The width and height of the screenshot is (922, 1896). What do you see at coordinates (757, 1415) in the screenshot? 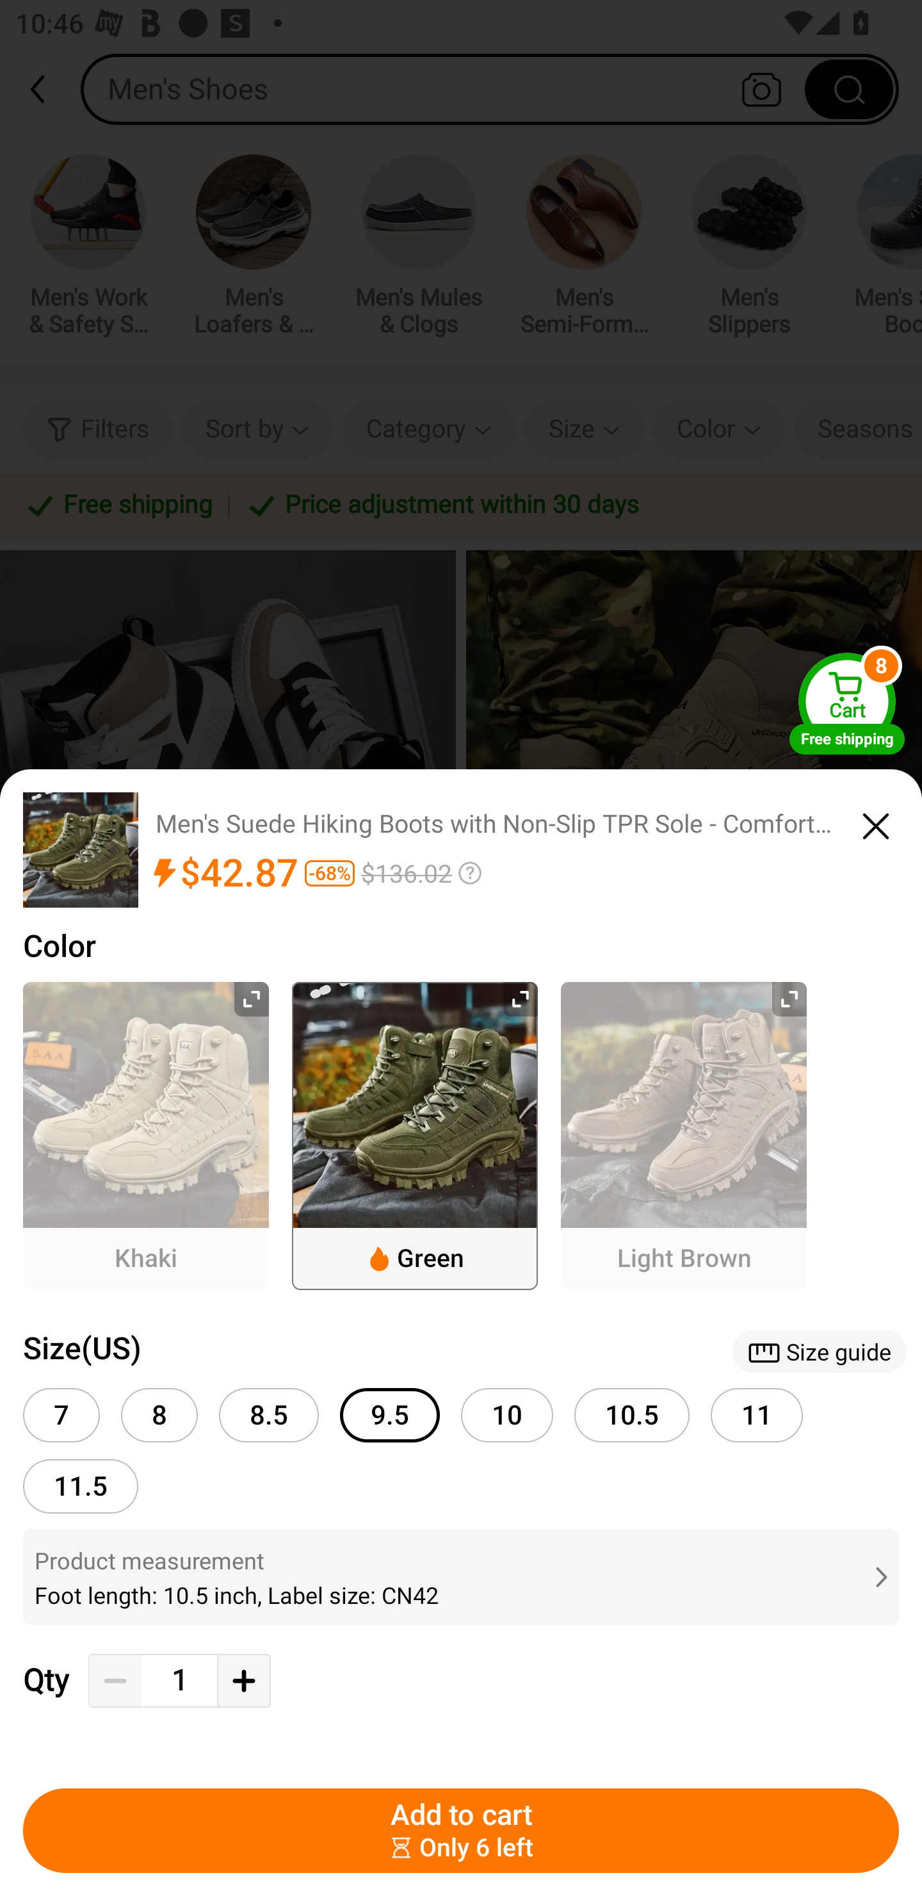
I see ` 11` at bounding box center [757, 1415].